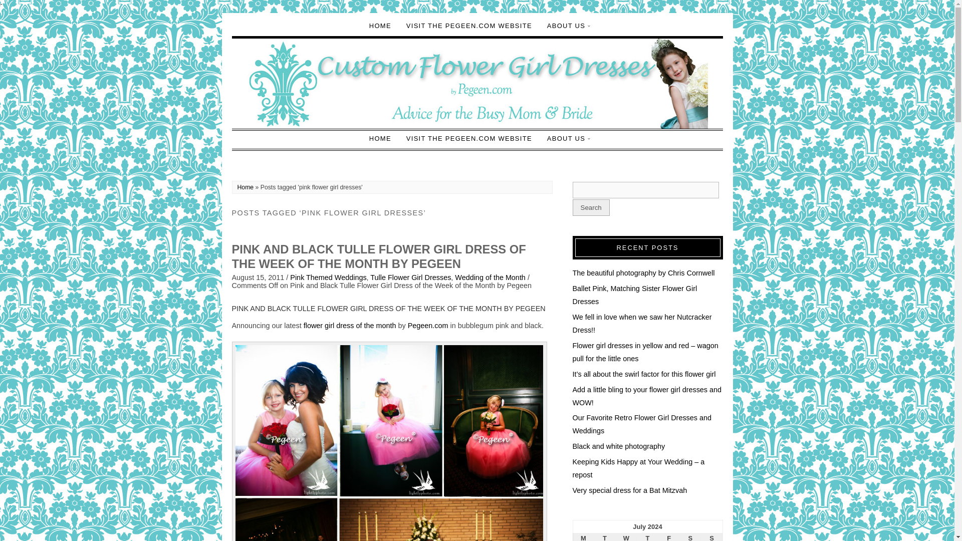 The image size is (962, 541). Describe the element at coordinates (246, 187) in the screenshot. I see `Home` at that location.